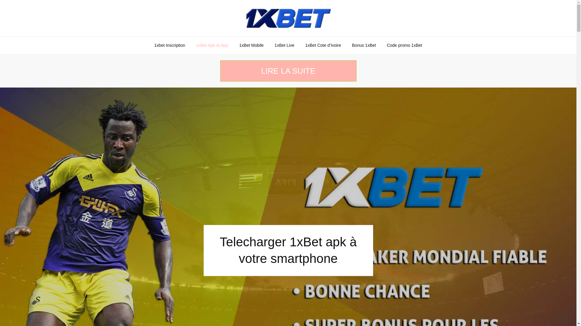 This screenshot has width=581, height=326. I want to click on Skip to content, so click(0, 0).